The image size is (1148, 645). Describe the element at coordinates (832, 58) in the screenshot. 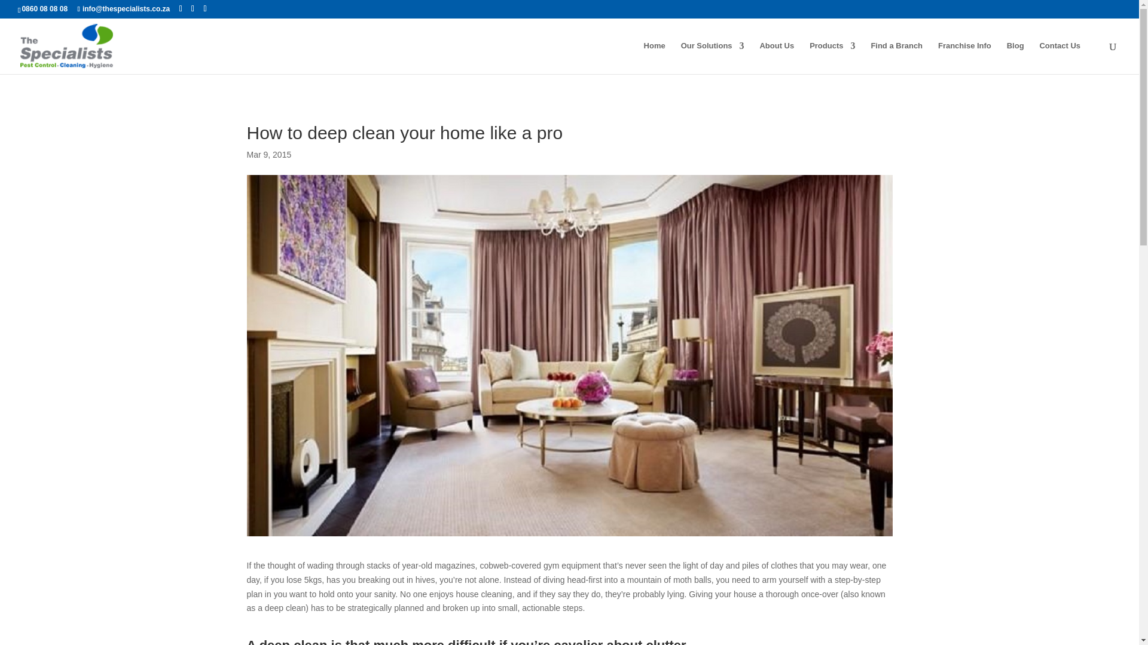

I see `Products` at that location.